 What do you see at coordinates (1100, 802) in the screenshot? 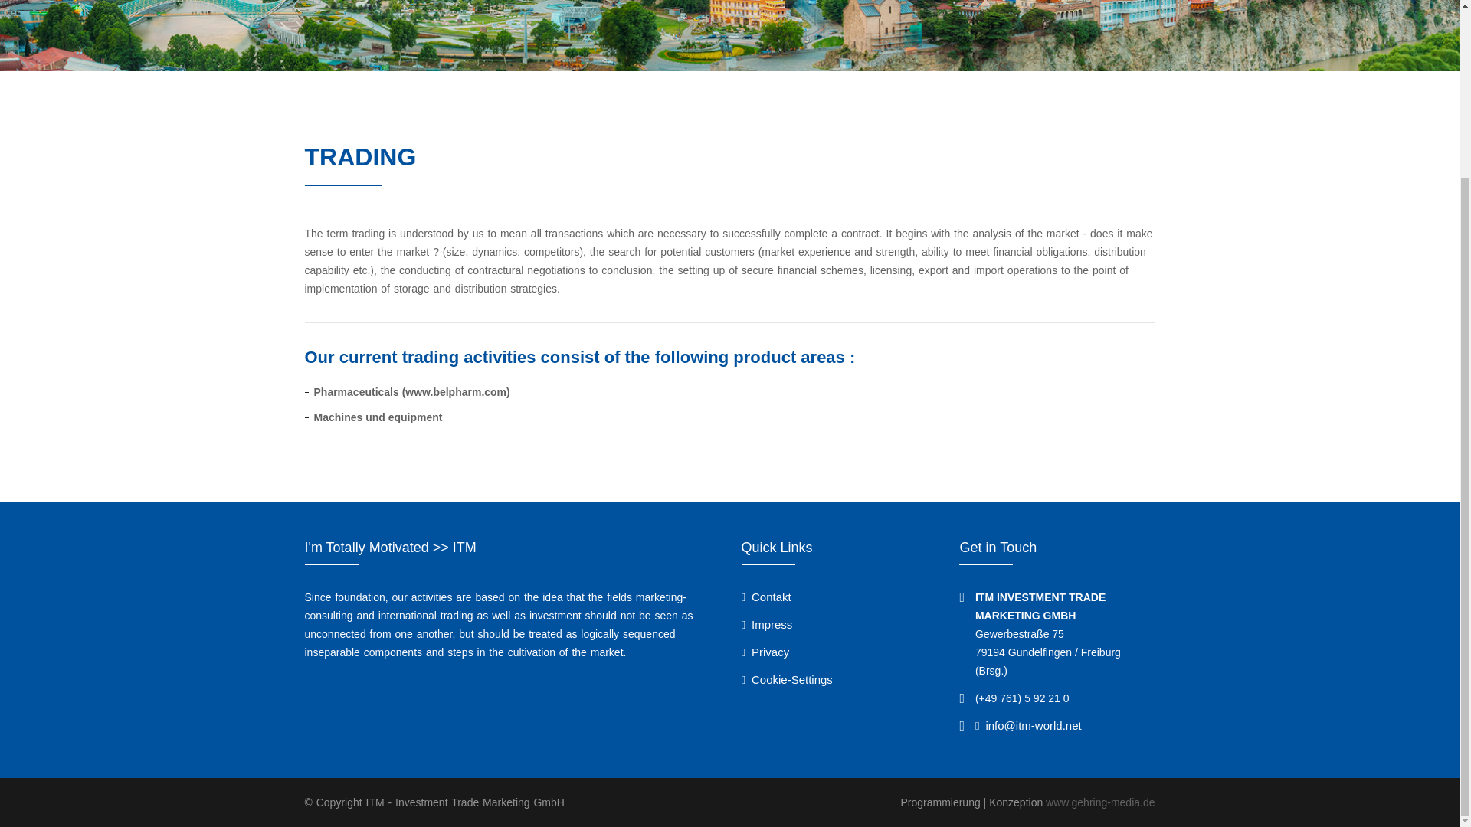
I see `www.gehring-media.de` at bounding box center [1100, 802].